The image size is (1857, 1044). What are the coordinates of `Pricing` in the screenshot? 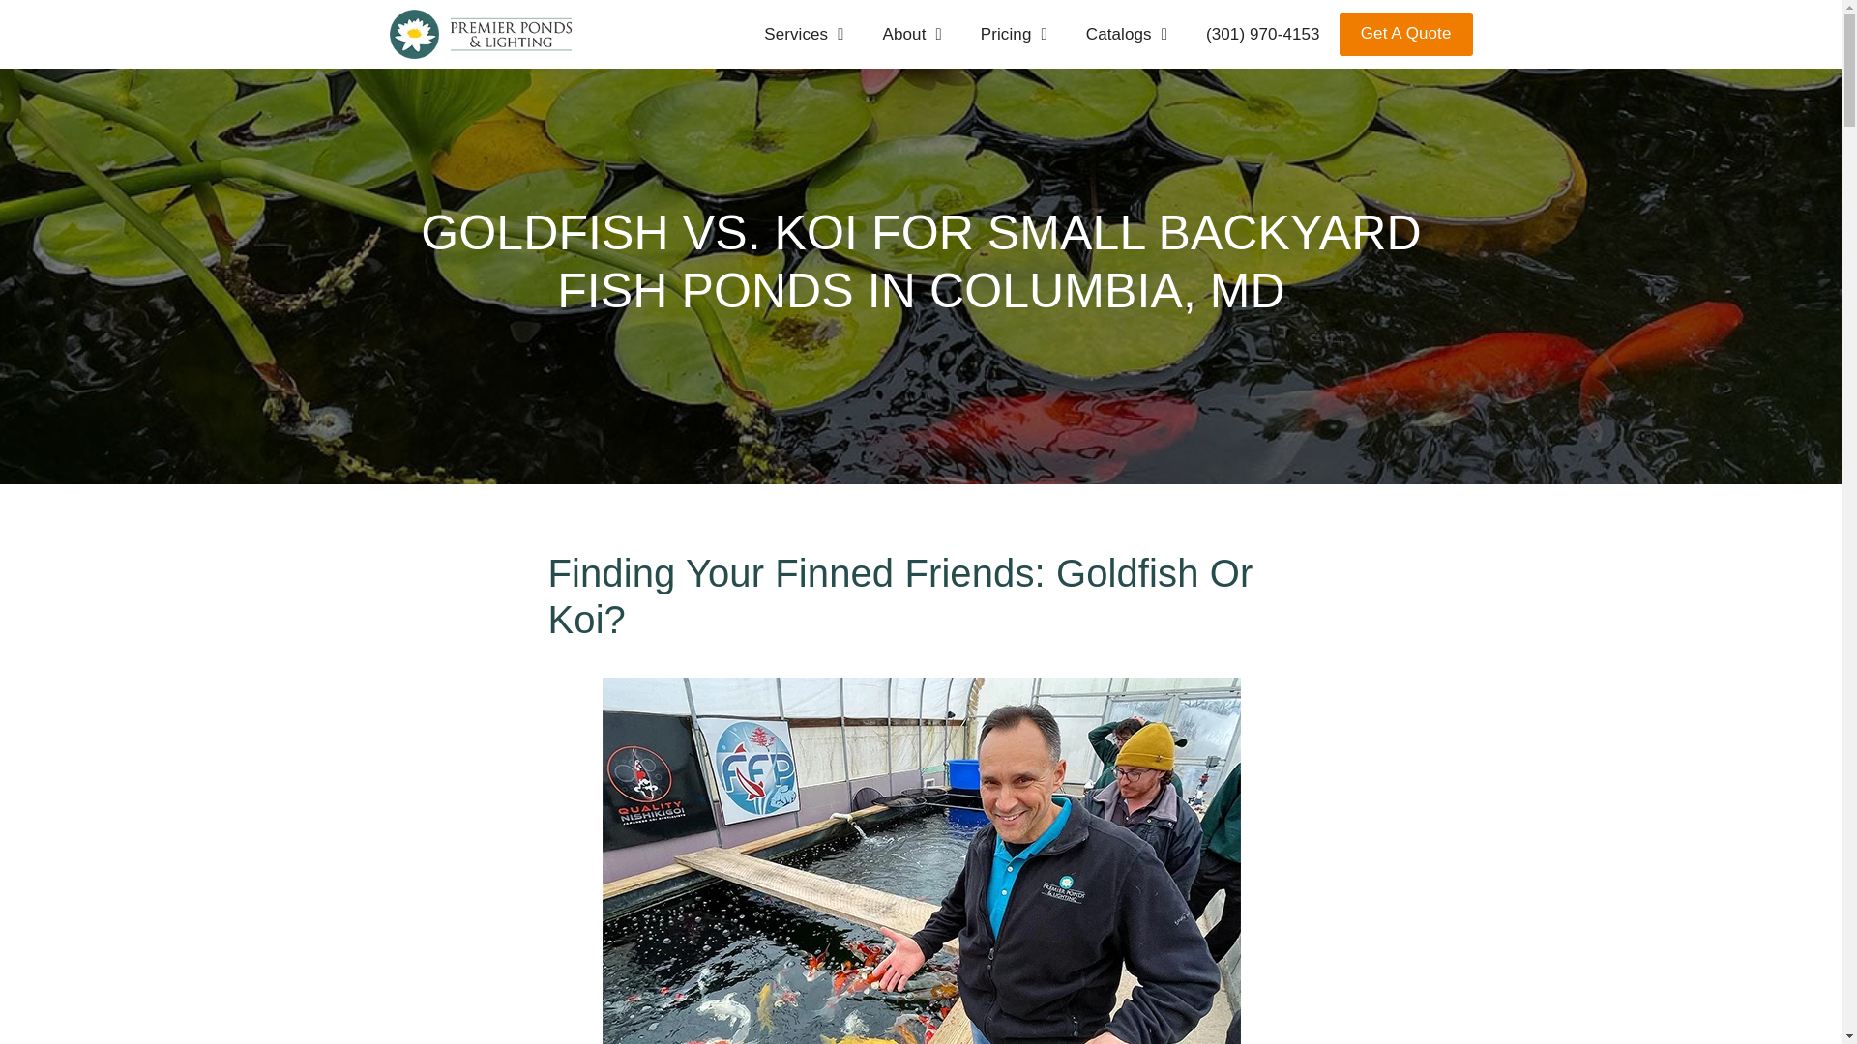 It's located at (1014, 33).